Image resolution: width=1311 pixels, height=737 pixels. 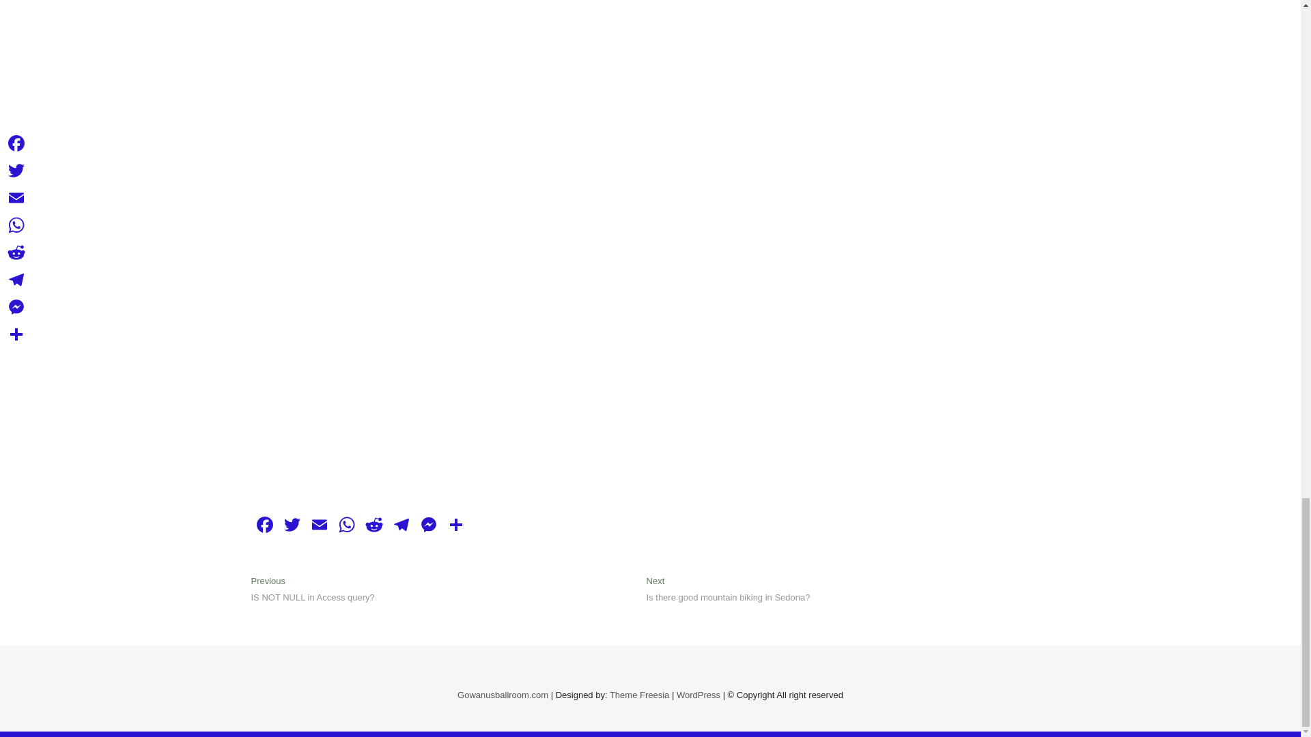 What do you see at coordinates (429, 525) in the screenshot?
I see `Messenger` at bounding box center [429, 525].